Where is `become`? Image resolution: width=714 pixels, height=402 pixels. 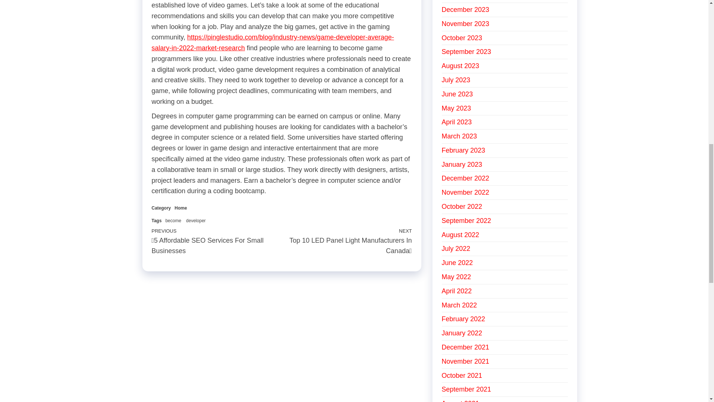 become is located at coordinates (173, 221).